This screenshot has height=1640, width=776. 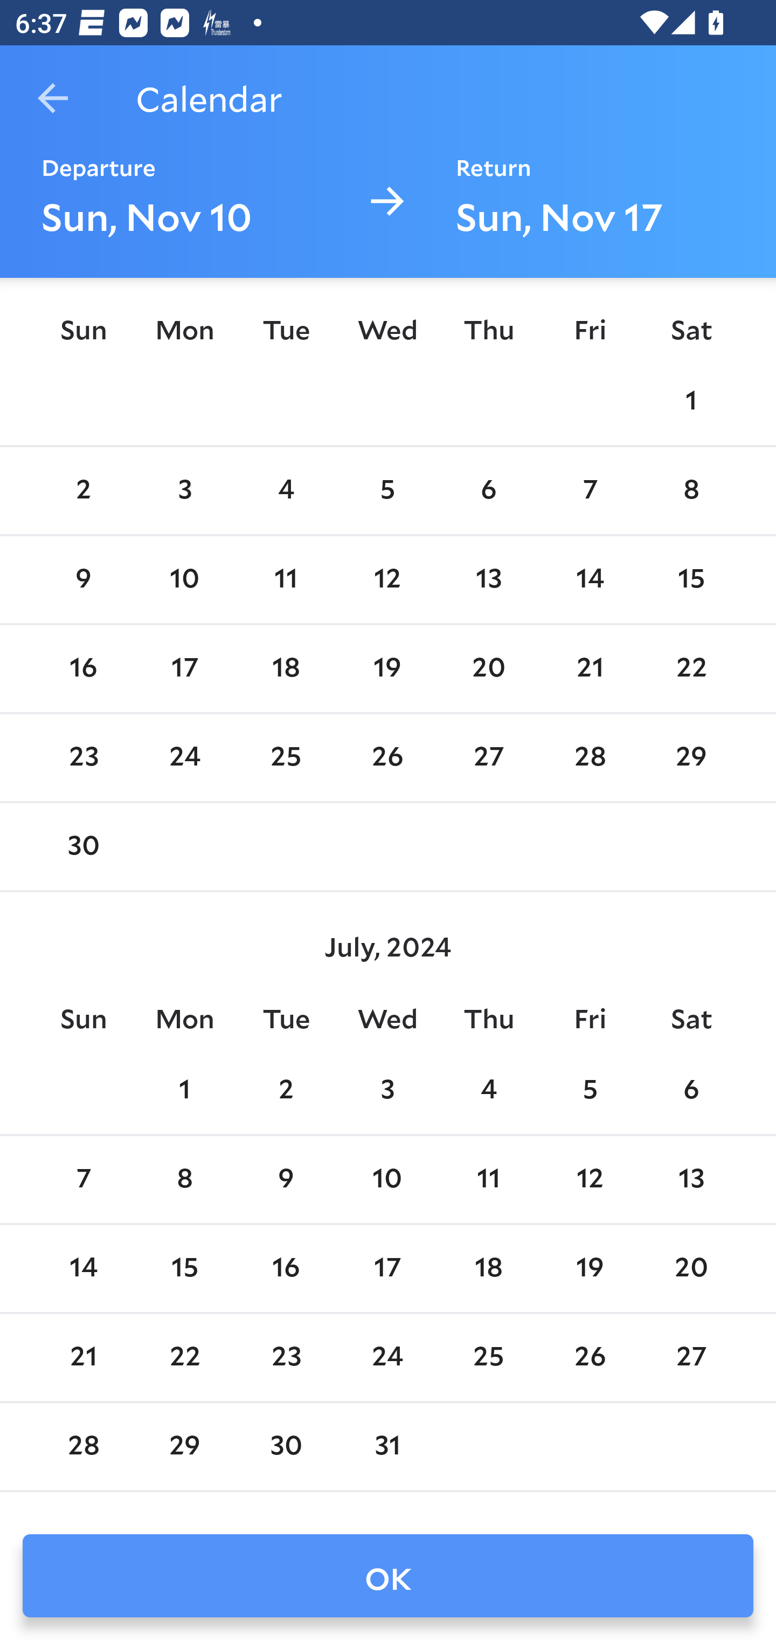 I want to click on 19, so click(x=590, y=1269).